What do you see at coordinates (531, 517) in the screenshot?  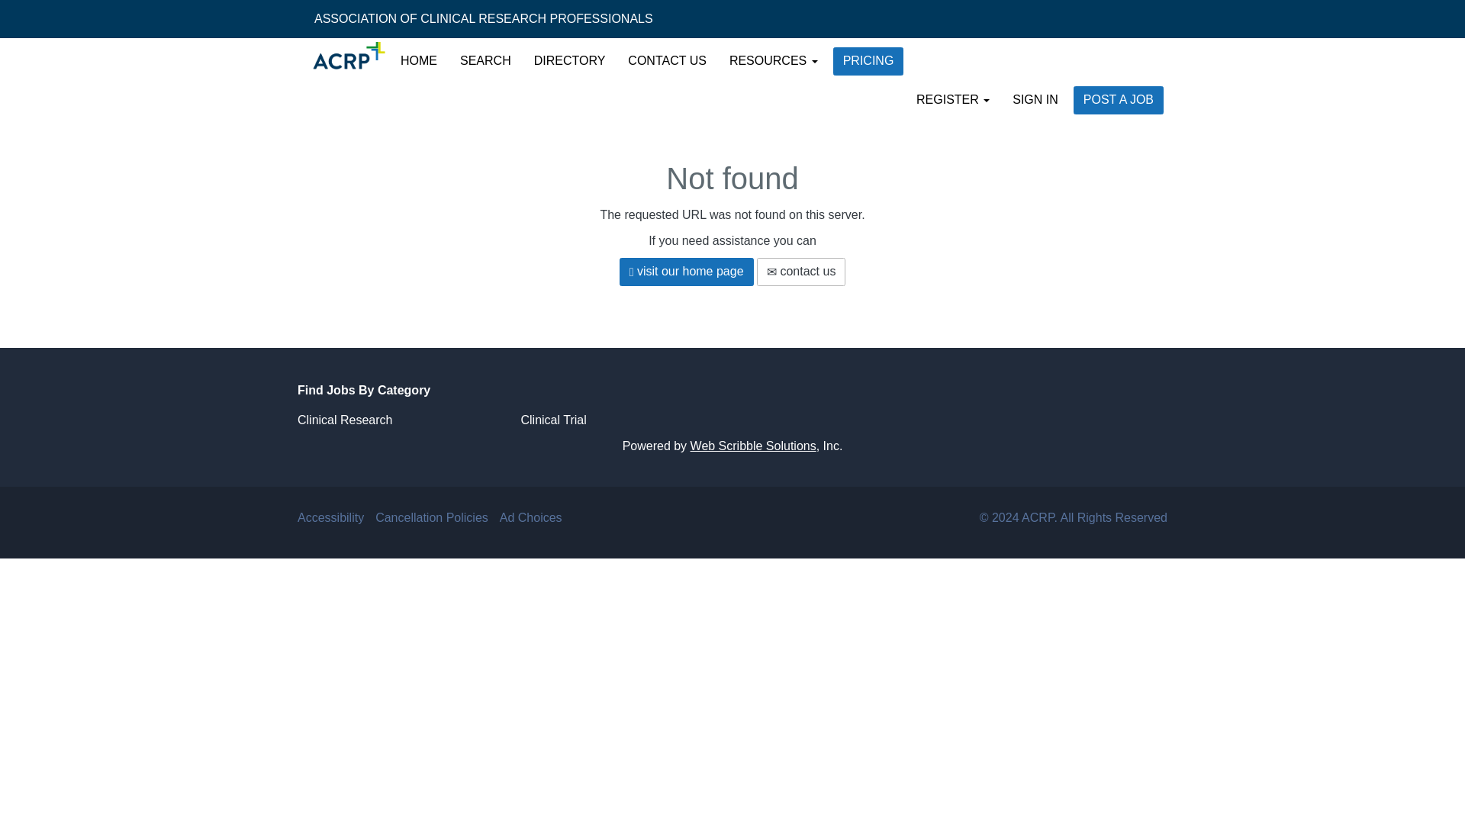 I see `Ad Choices` at bounding box center [531, 517].